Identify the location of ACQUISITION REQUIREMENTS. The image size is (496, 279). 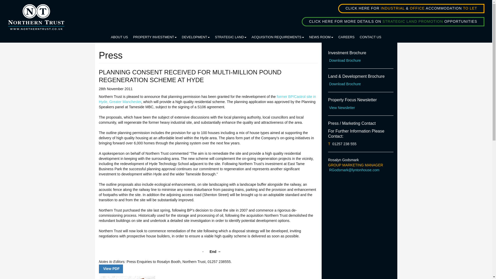
(277, 35).